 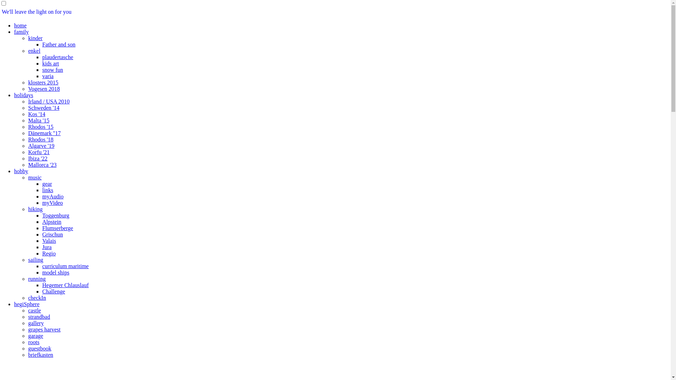 What do you see at coordinates (41, 139) in the screenshot?
I see `Rhodos '18` at bounding box center [41, 139].